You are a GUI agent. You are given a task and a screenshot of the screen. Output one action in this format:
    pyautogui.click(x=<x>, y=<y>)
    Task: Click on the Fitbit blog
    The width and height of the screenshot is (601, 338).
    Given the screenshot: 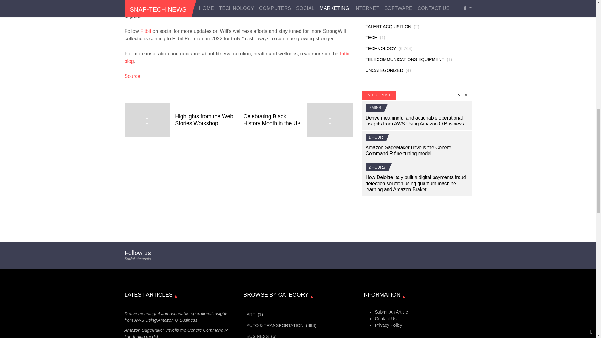 What is the action you would take?
    pyautogui.click(x=238, y=58)
    